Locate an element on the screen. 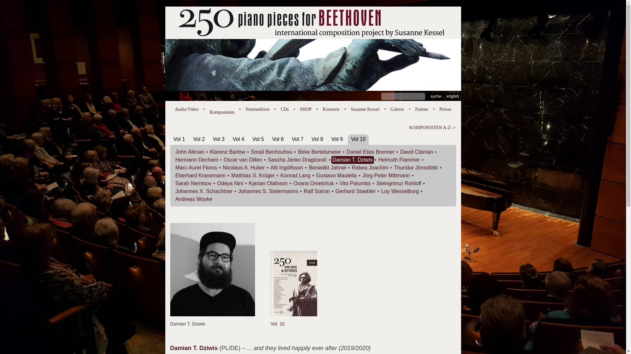 Image resolution: width=631 pixels, height=354 pixels. CDs is located at coordinates (285, 109).